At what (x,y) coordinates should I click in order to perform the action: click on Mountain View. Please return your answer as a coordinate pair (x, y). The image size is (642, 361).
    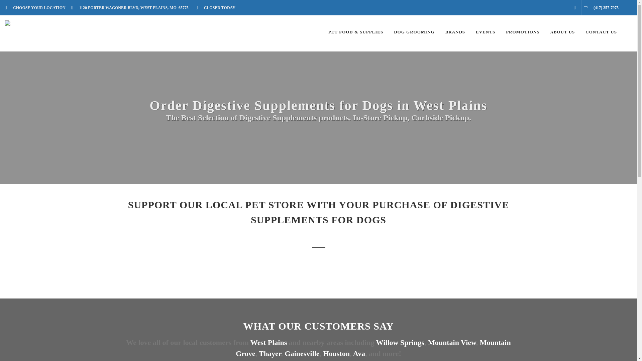
    Looking at the image, I should click on (452, 342).